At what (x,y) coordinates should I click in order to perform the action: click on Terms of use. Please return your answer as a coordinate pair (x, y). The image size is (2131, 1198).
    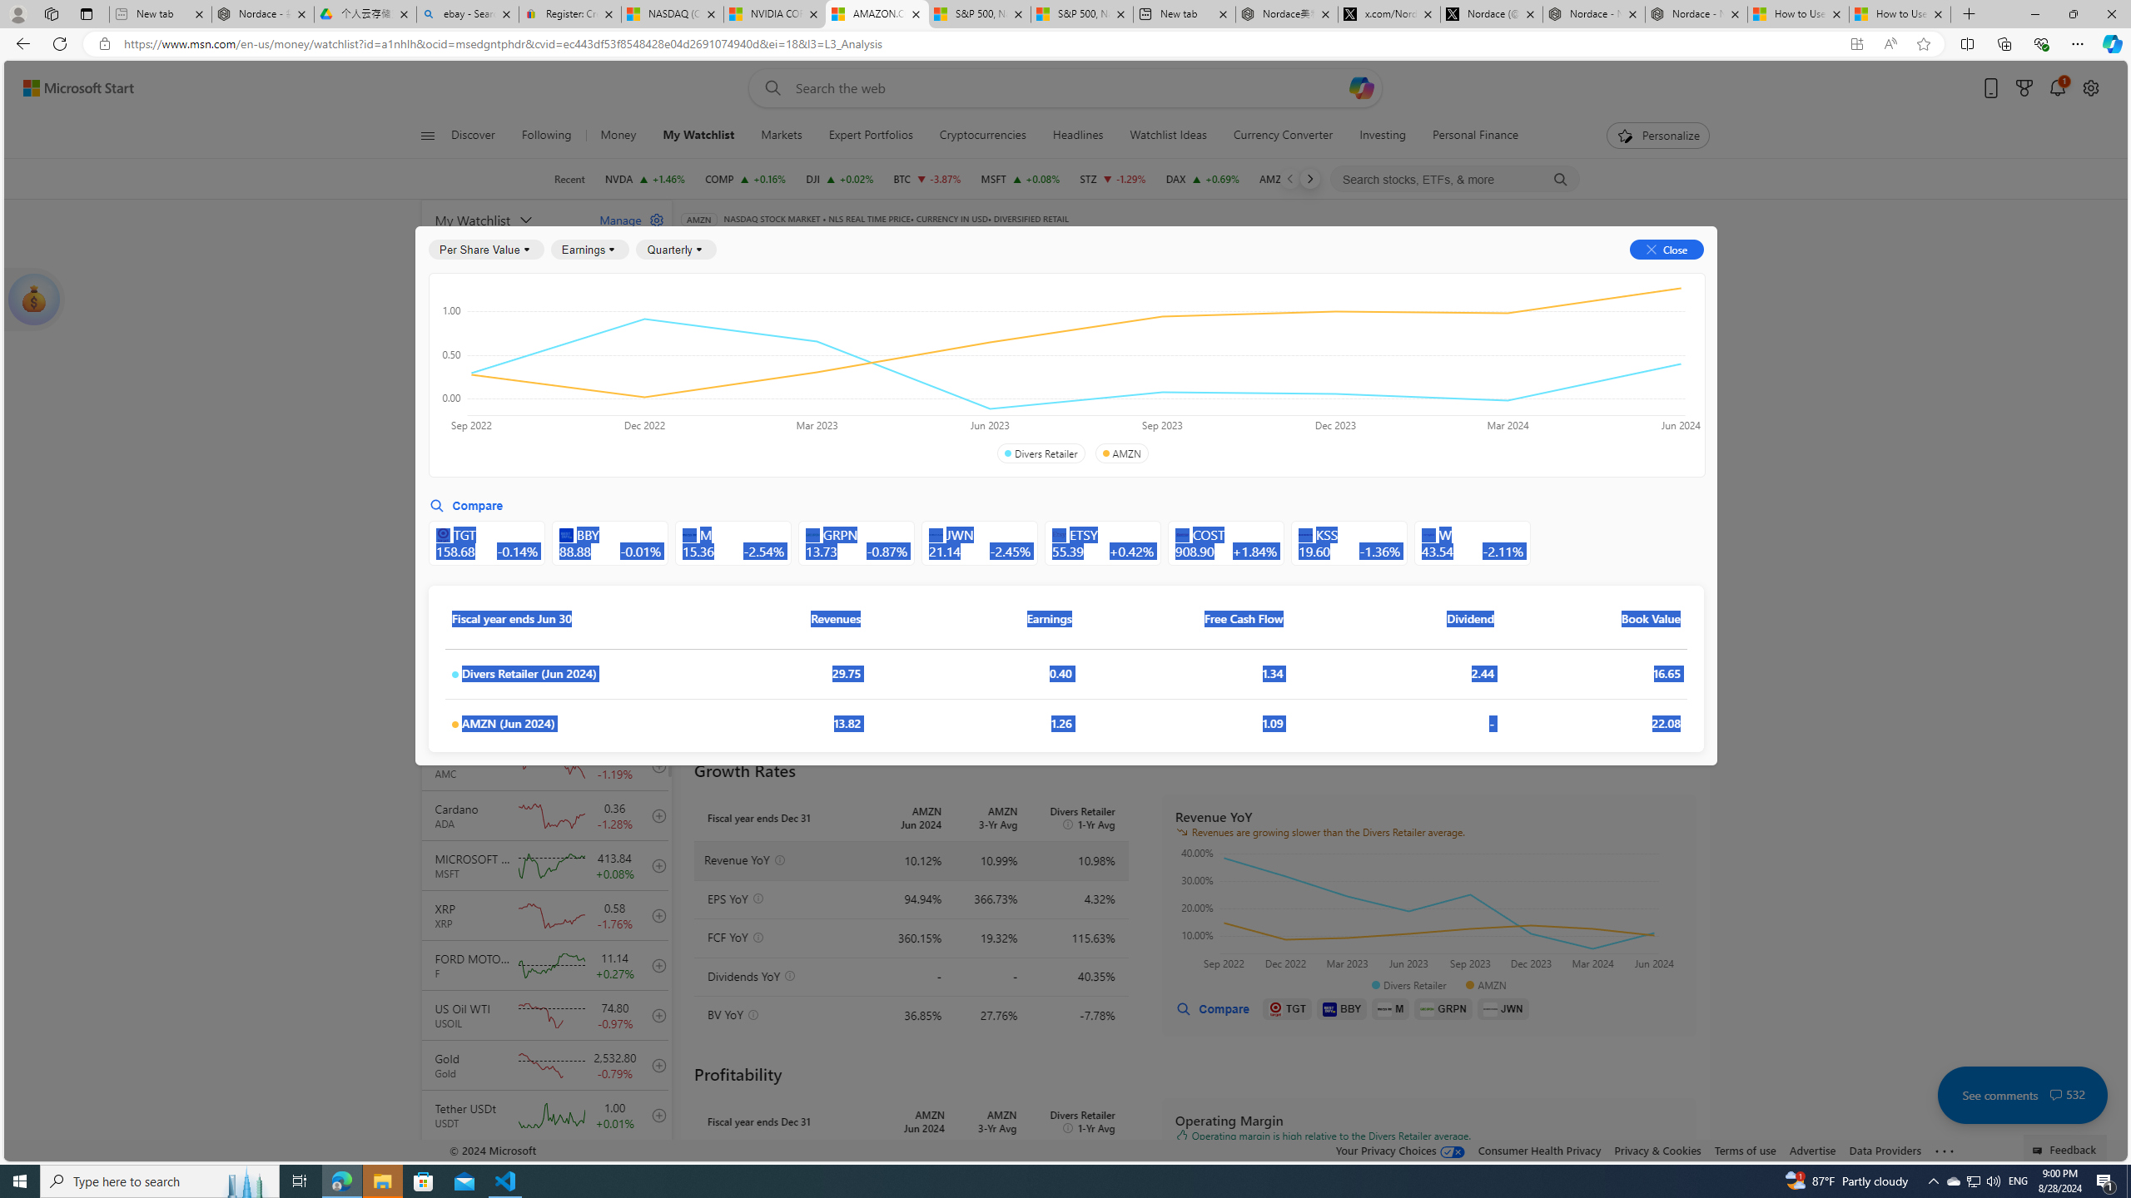
    Looking at the image, I should click on (1745, 1150).